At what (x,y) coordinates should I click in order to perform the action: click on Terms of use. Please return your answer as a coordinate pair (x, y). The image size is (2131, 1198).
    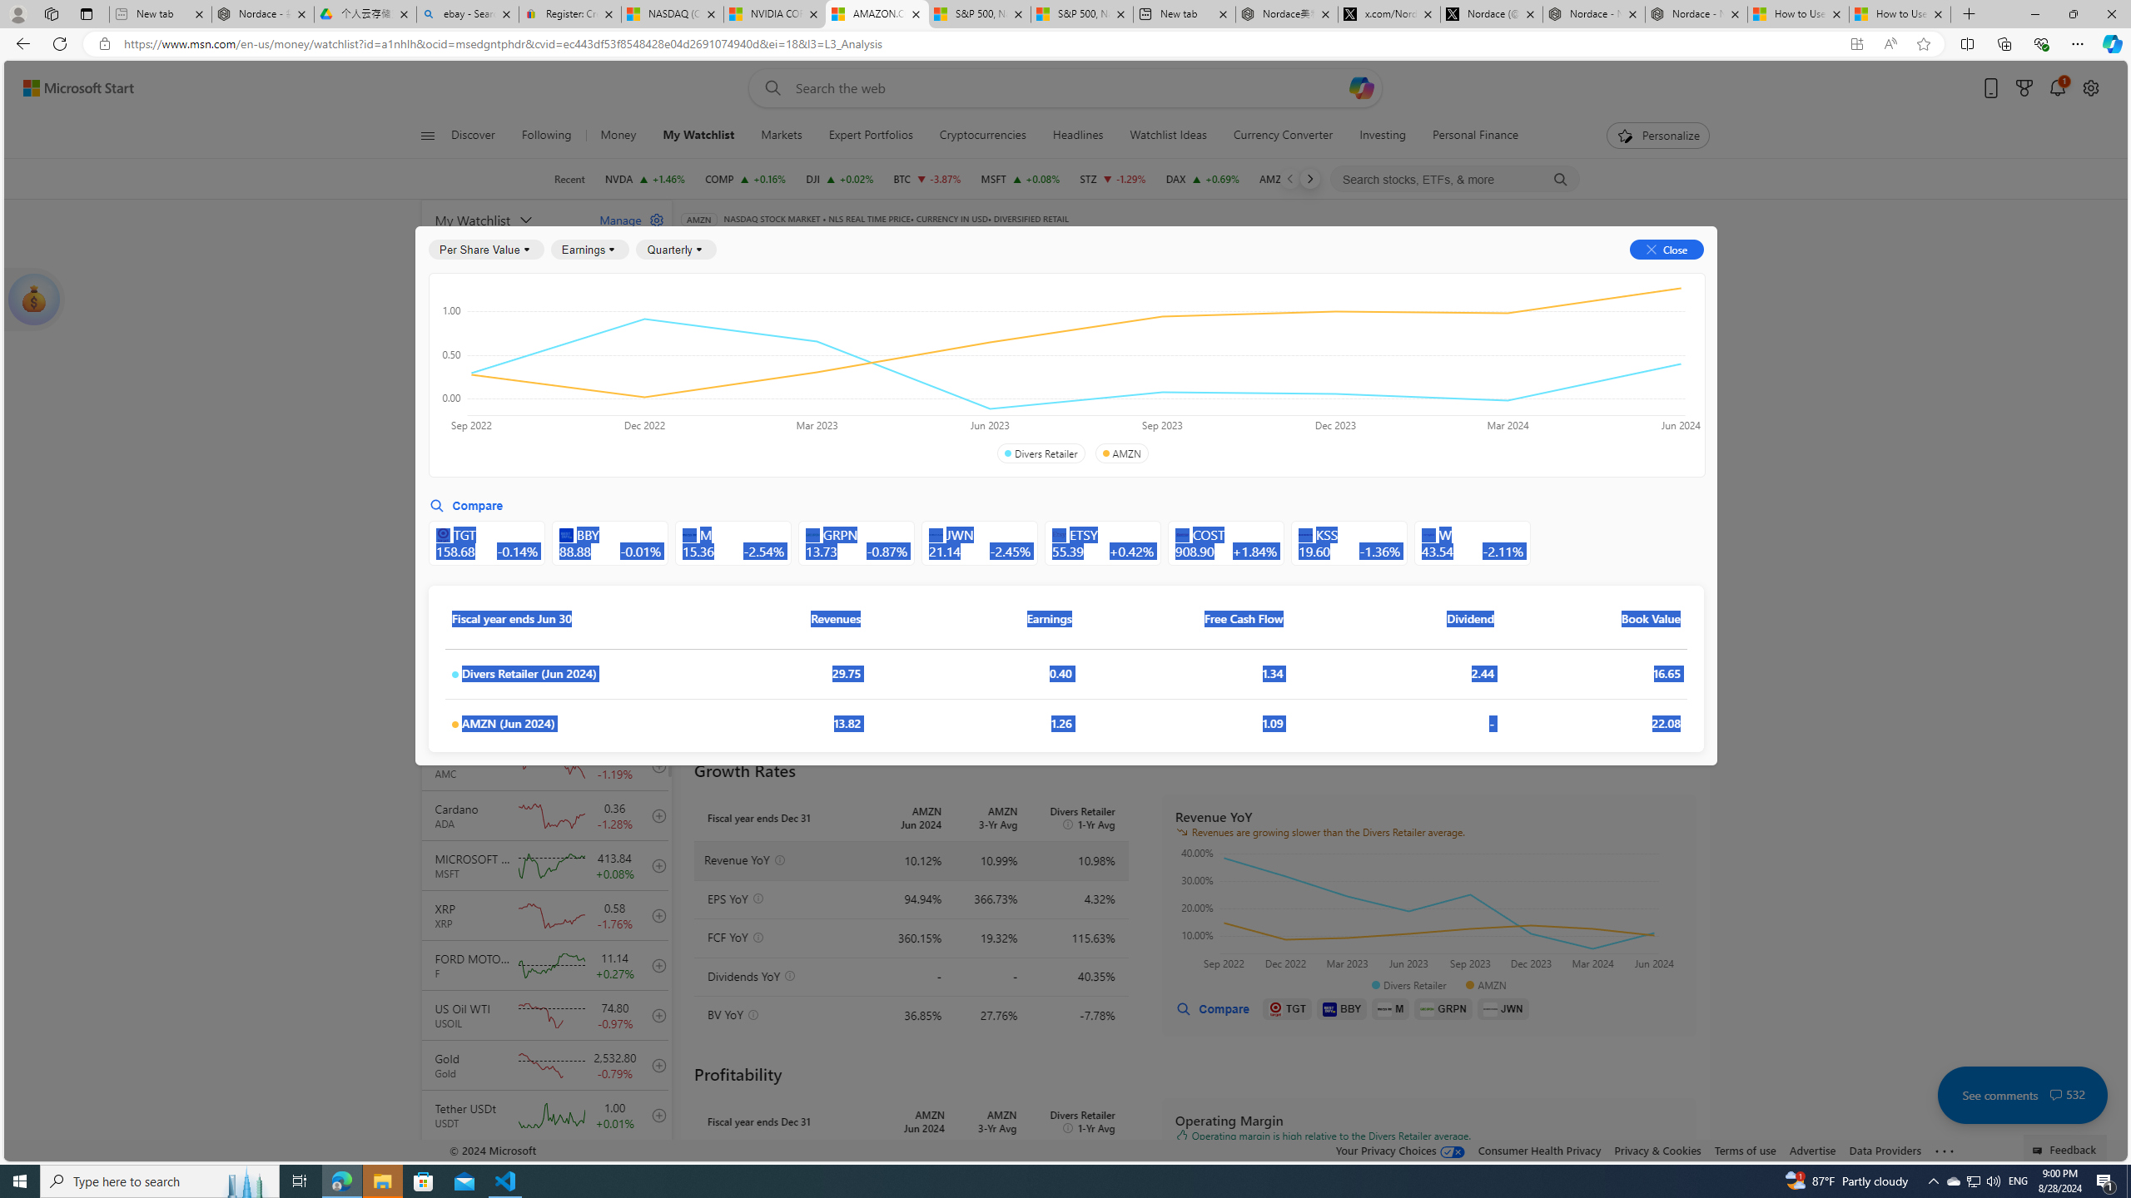
    Looking at the image, I should click on (1745, 1150).